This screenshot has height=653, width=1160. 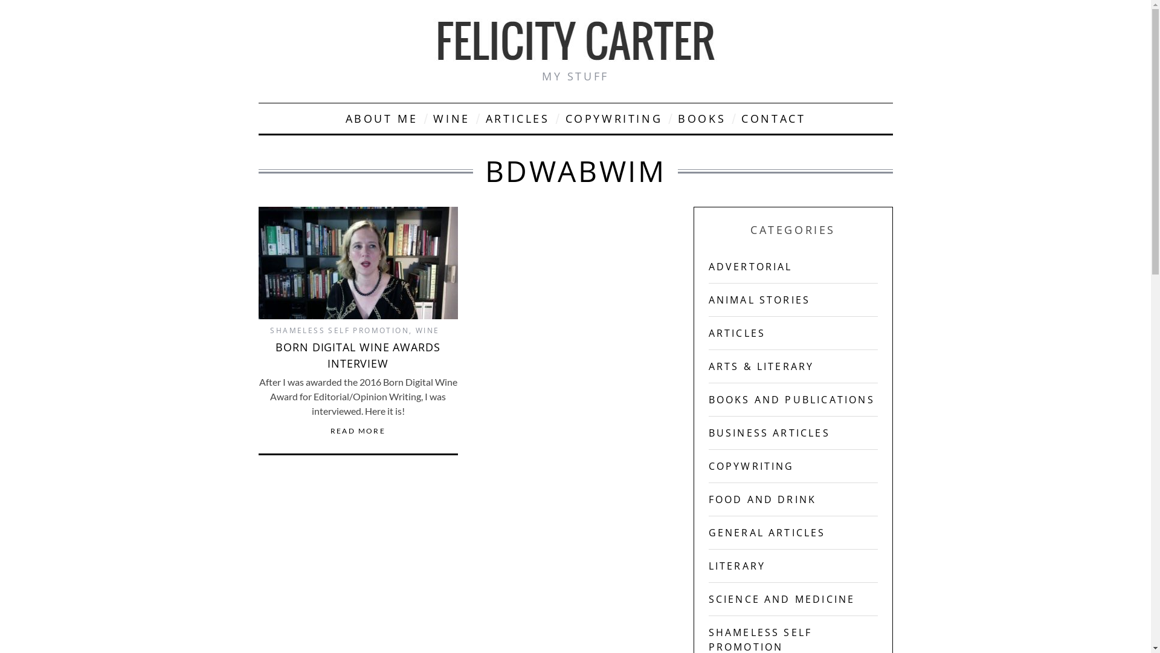 What do you see at coordinates (762, 499) in the screenshot?
I see `FOOD AND DRINK` at bounding box center [762, 499].